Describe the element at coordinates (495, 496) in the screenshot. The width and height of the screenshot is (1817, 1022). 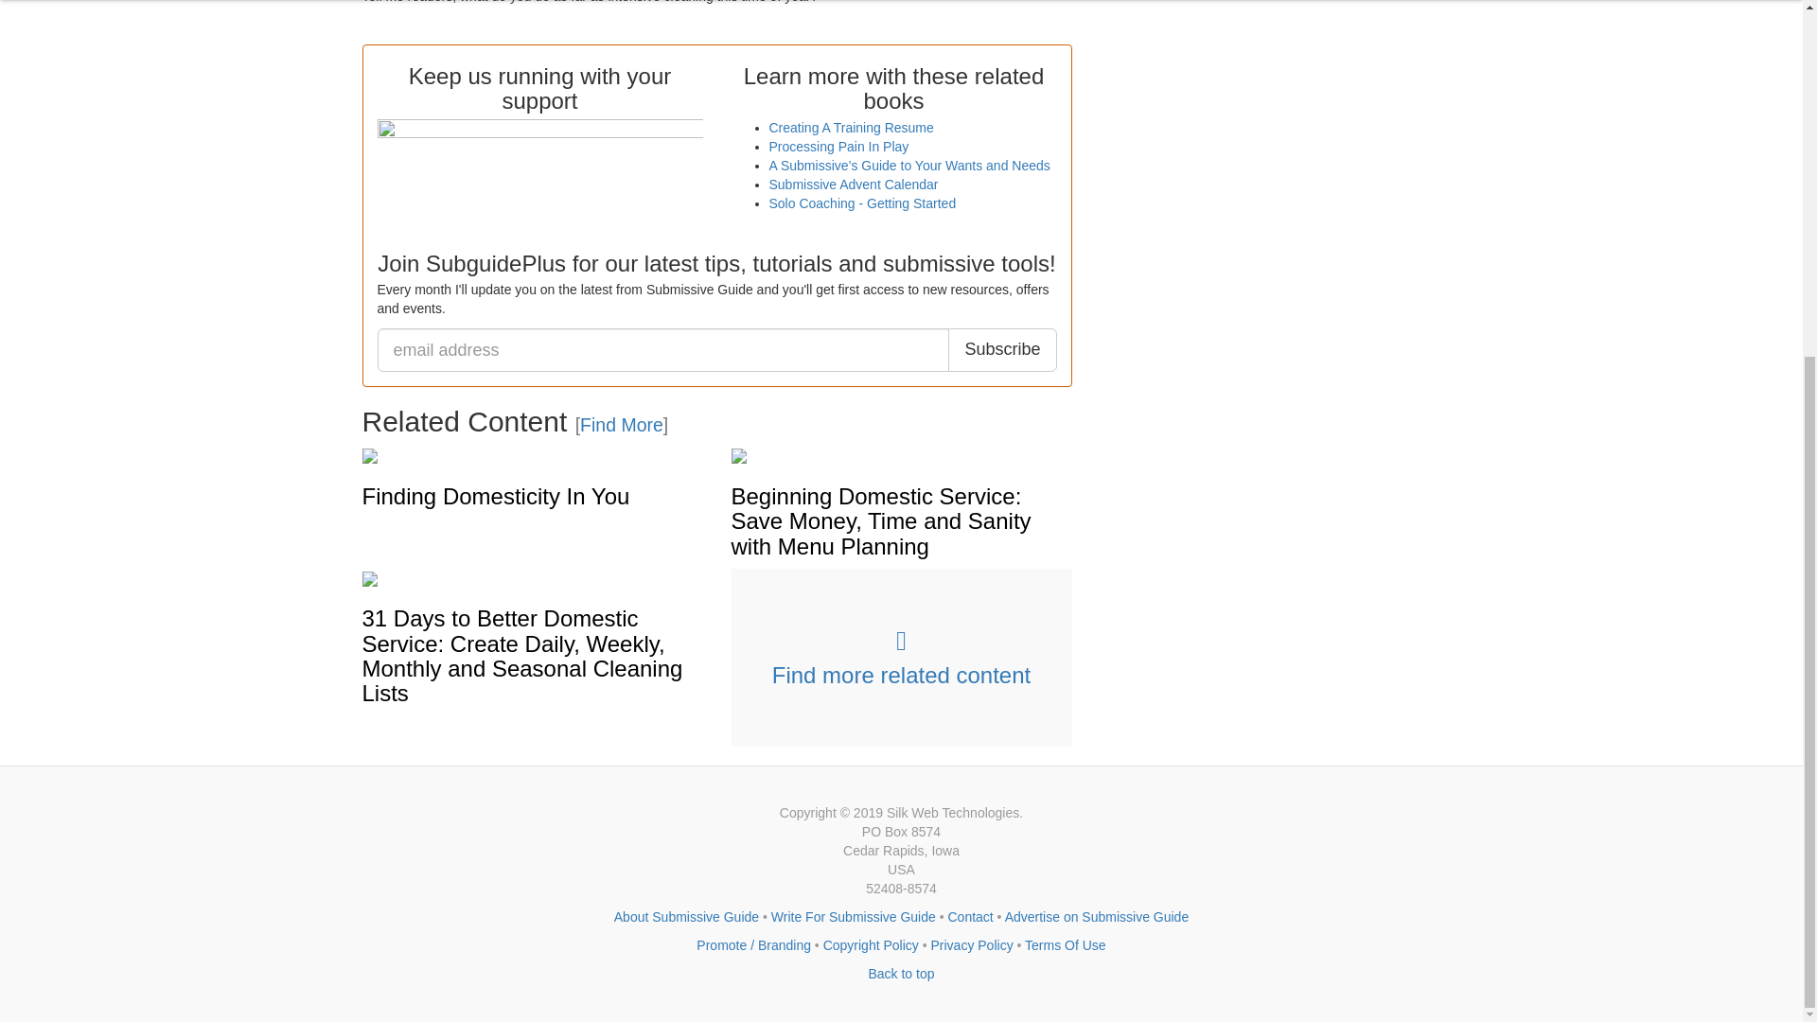
I see `Finding Domesticity In You` at that location.